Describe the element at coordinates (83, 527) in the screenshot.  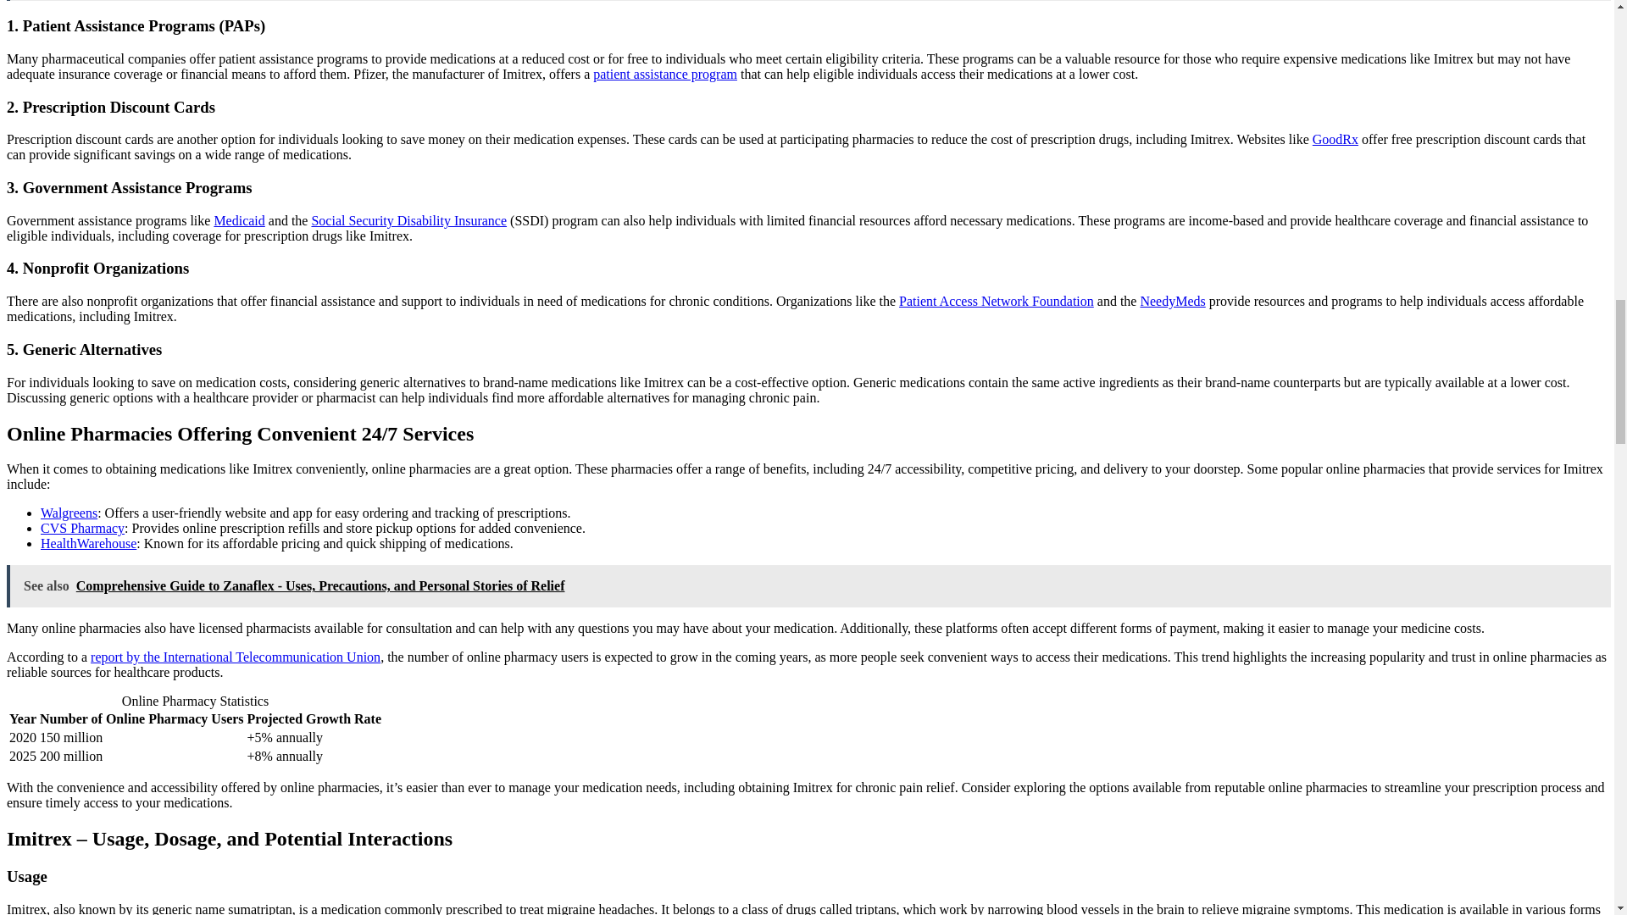
I see `CVS Pharmacy` at that location.